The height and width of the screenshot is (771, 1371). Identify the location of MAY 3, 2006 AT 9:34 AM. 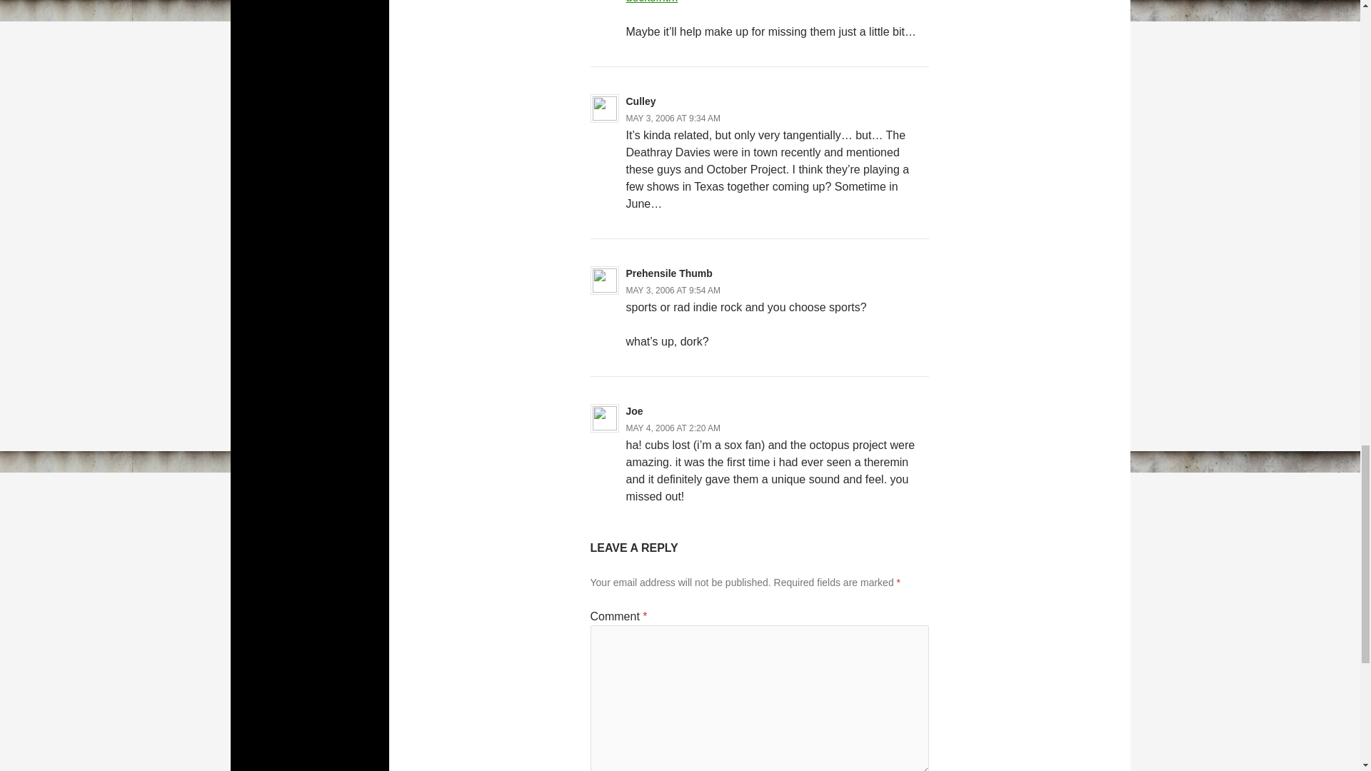
(673, 118).